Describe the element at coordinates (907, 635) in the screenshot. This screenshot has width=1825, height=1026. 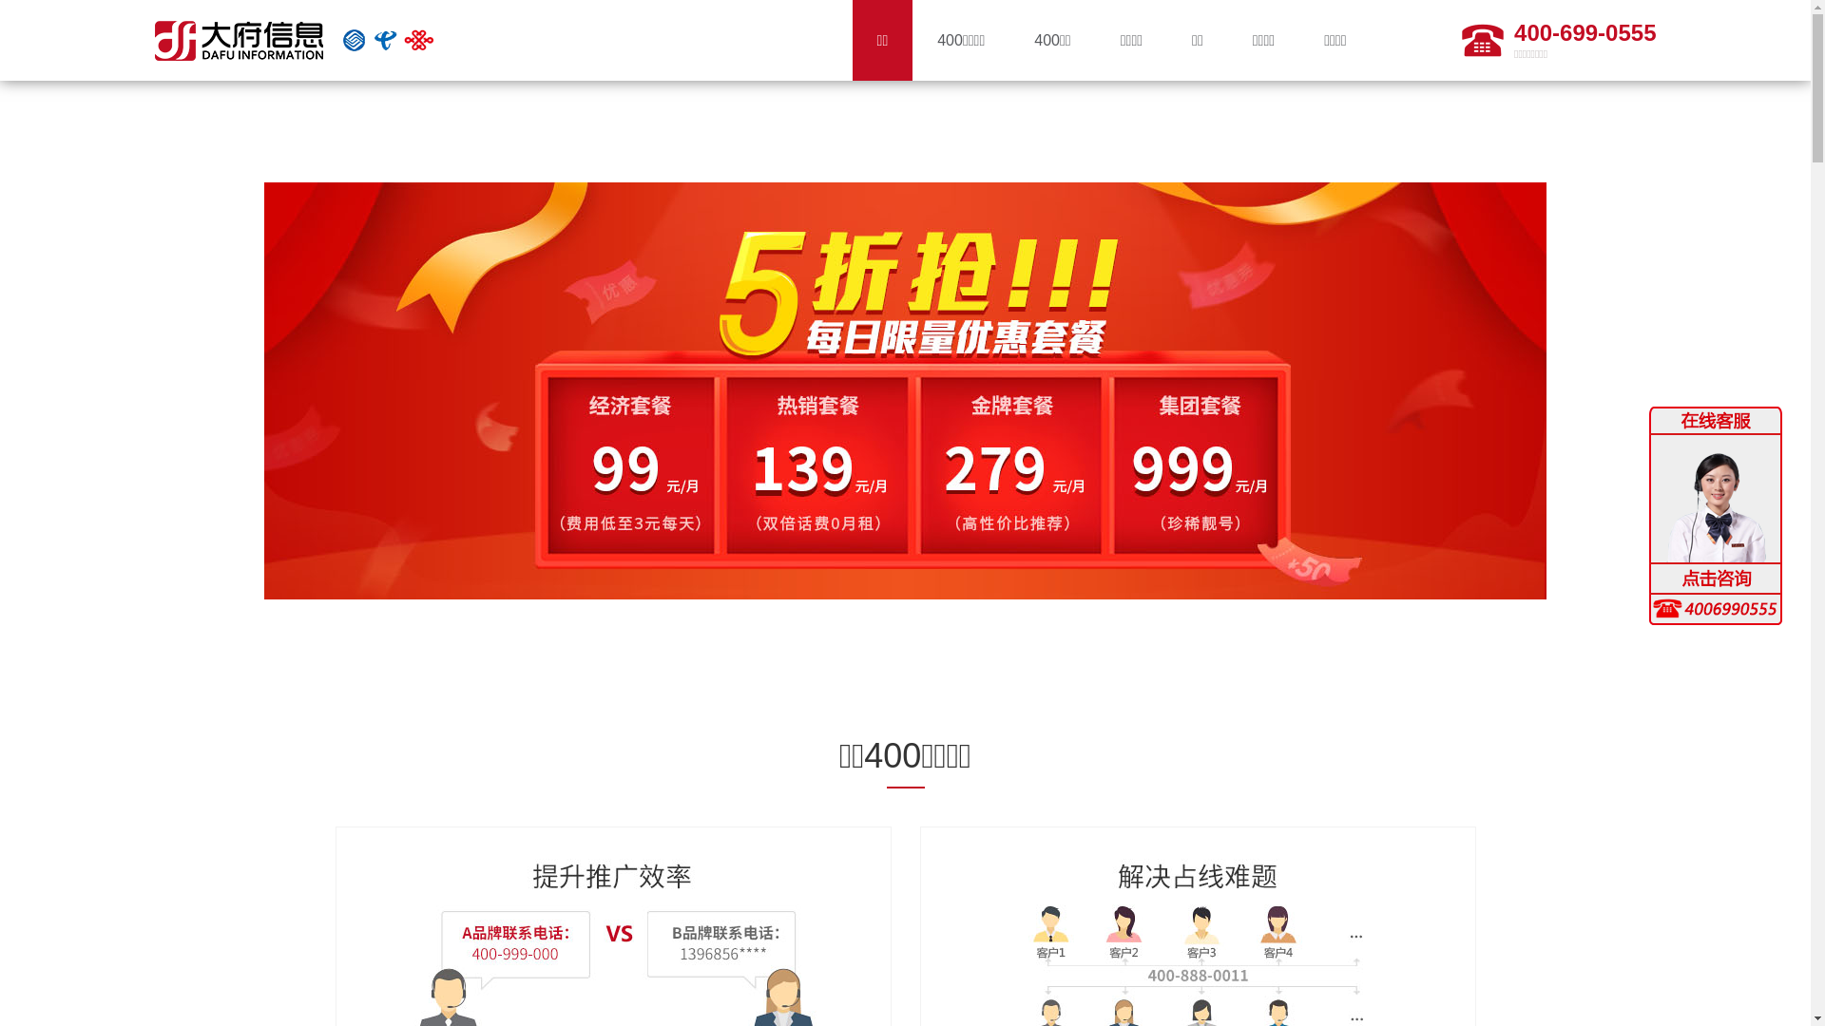
I see `2` at that location.